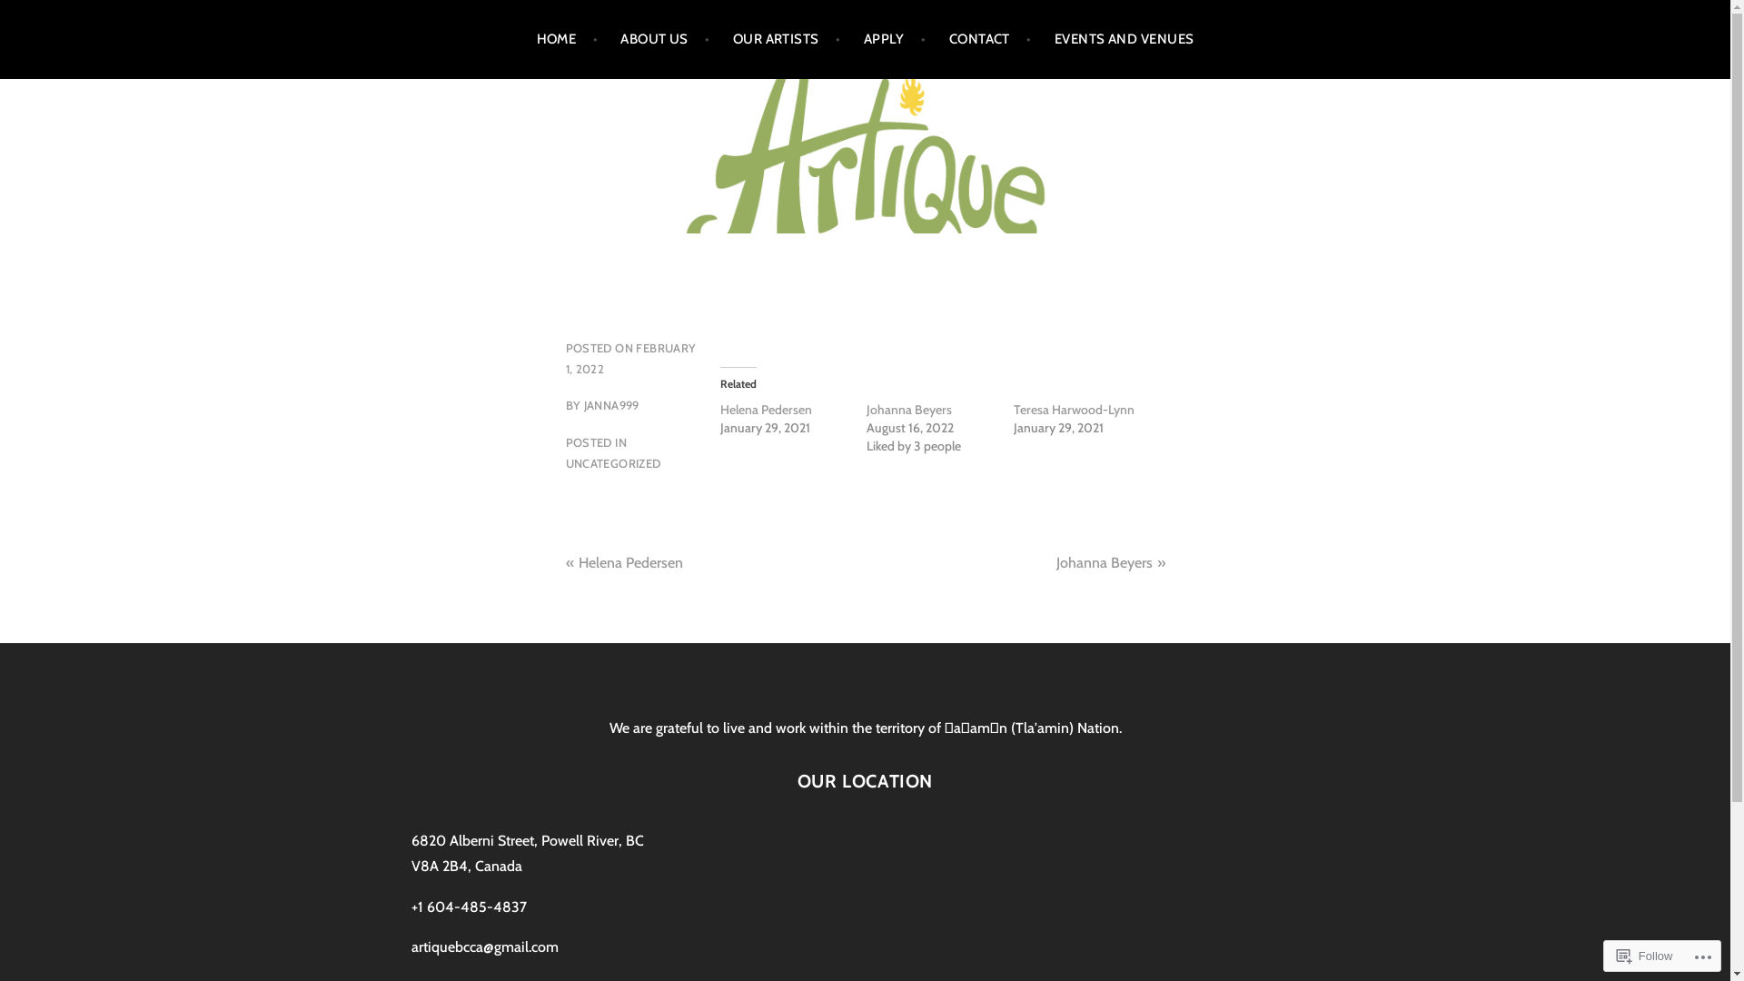 This screenshot has width=1744, height=981. What do you see at coordinates (990, 40) in the screenshot?
I see `CONTACT` at bounding box center [990, 40].